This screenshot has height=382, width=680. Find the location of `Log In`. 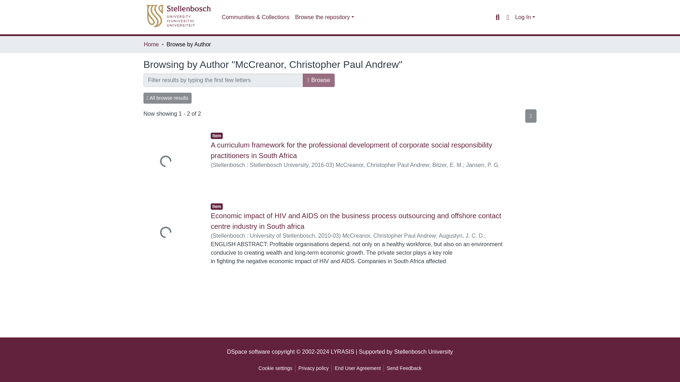

Log In is located at coordinates (525, 17).